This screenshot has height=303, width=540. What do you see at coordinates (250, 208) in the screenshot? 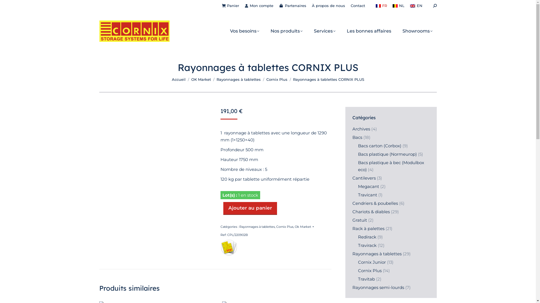
I see `Ajouter au panier` at bounding box center [250, 208].